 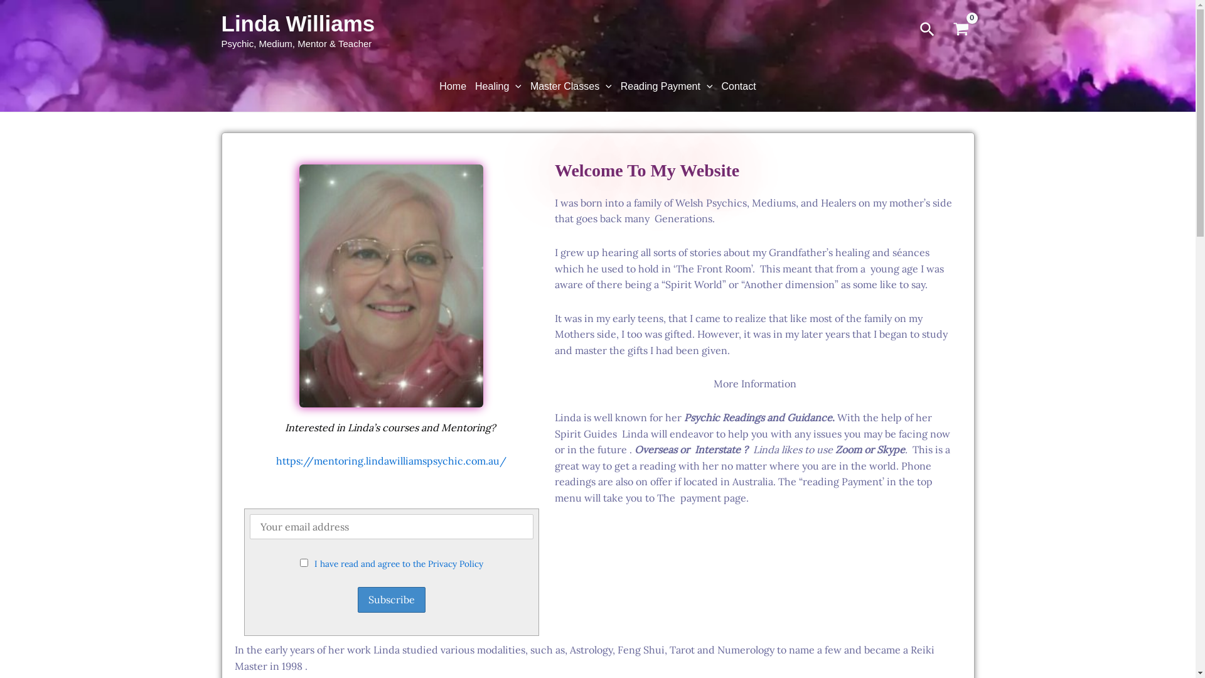 What do you see at coordinates (739, 87) in the screenshot?
I see `Contact` at bounding box center [739, 87].